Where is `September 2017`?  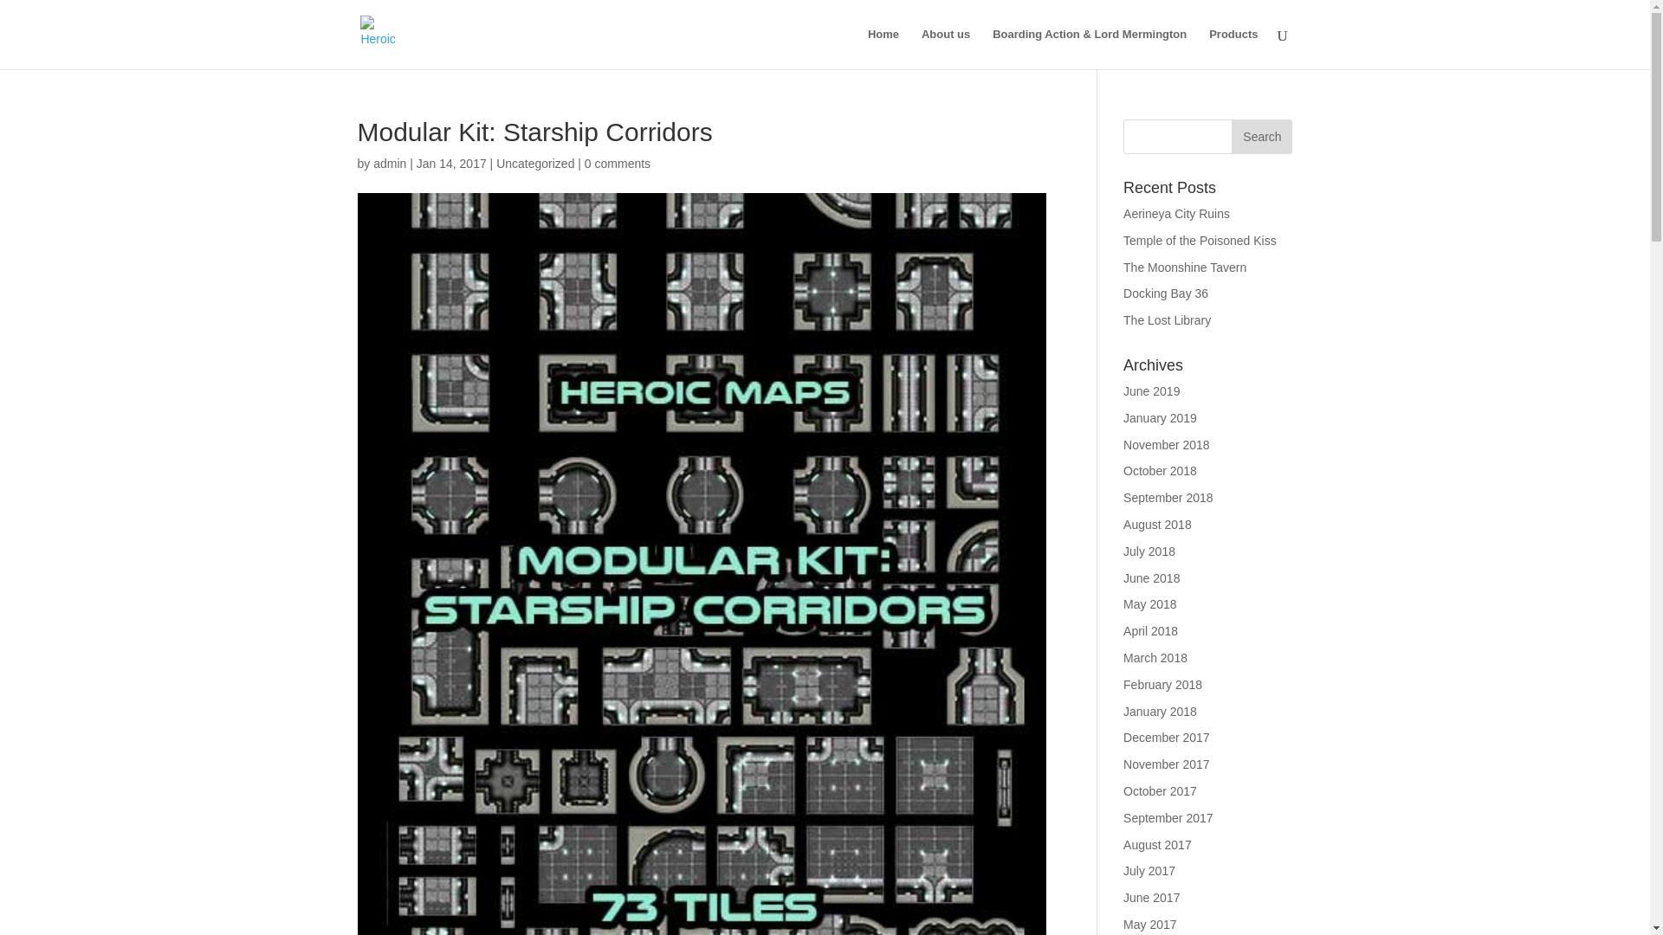 September 2017 is located at coordinates (1168, 817).